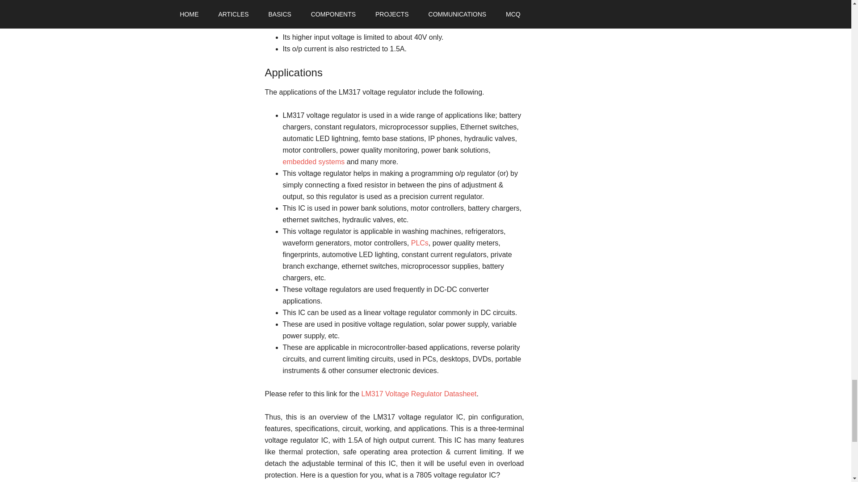  What do you see at coordinates (419, 394) in the screenshot?
I see `LM317 Voltage Regulator Datasheet` at bounding box center [419, 394].